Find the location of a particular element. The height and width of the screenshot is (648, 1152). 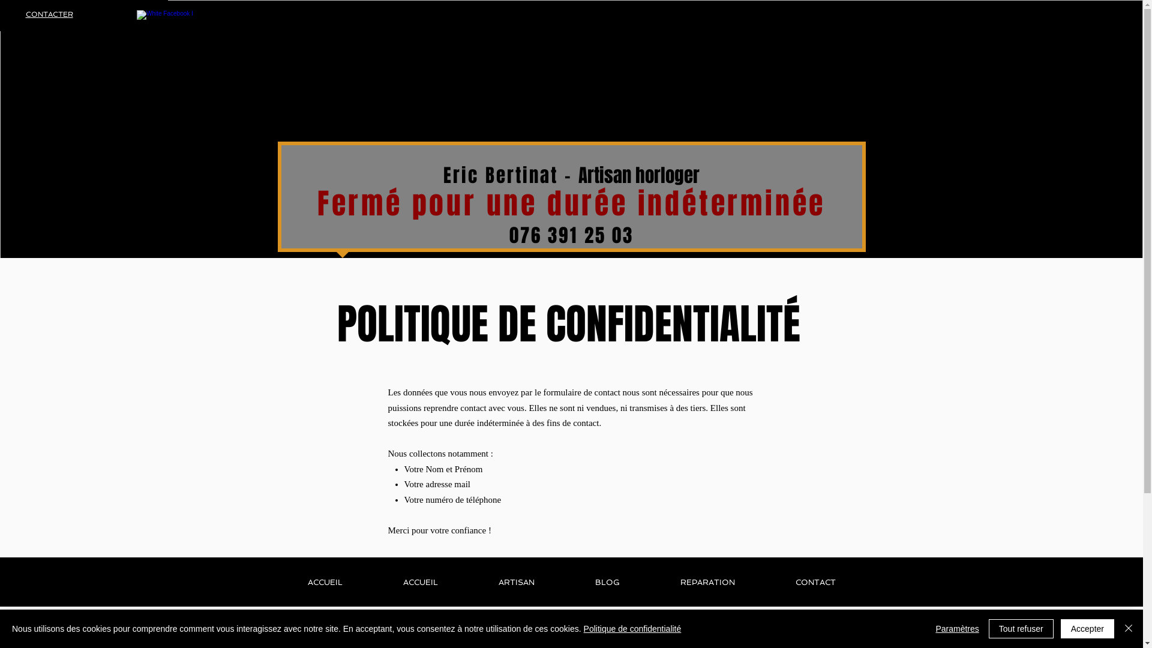

REPARATION is located at coordinates (708, 583).